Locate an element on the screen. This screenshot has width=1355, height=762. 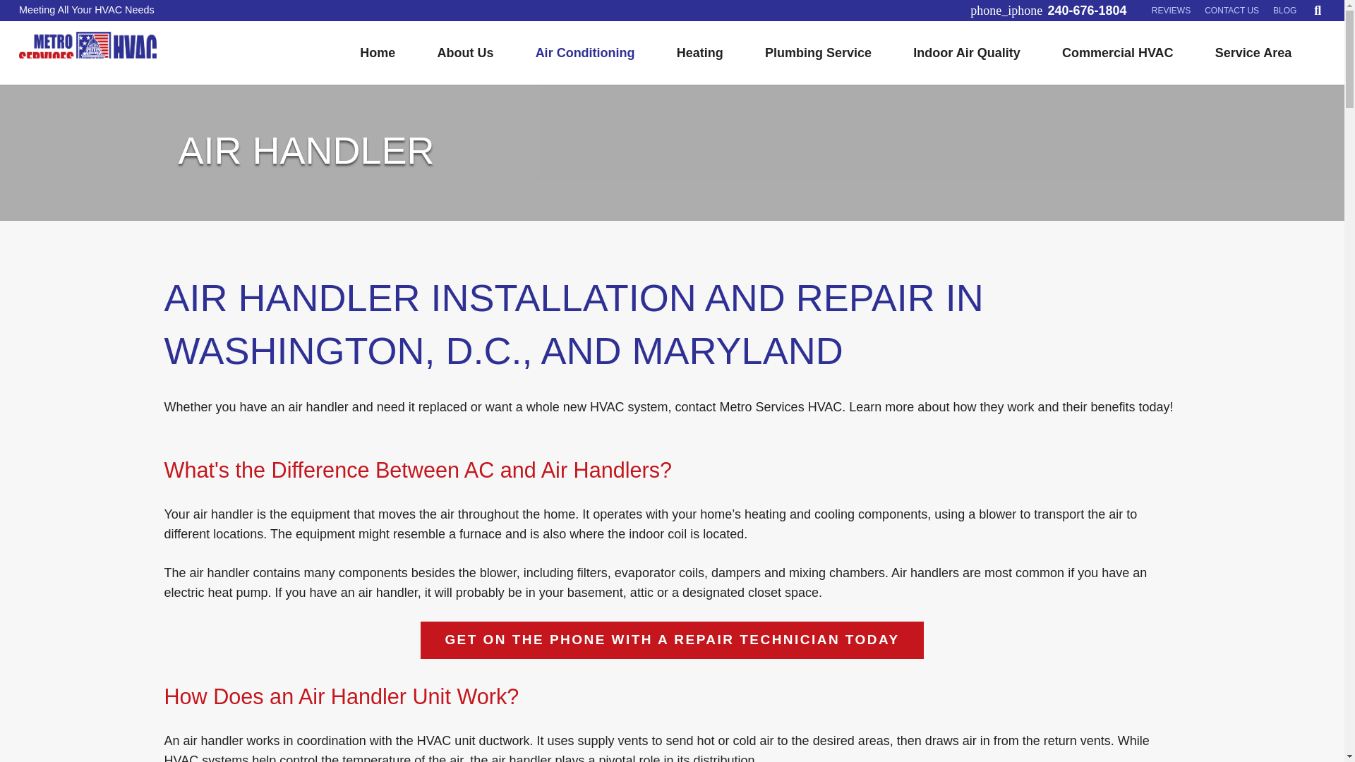
REVIEWS is located at coordinates (1172, 11).